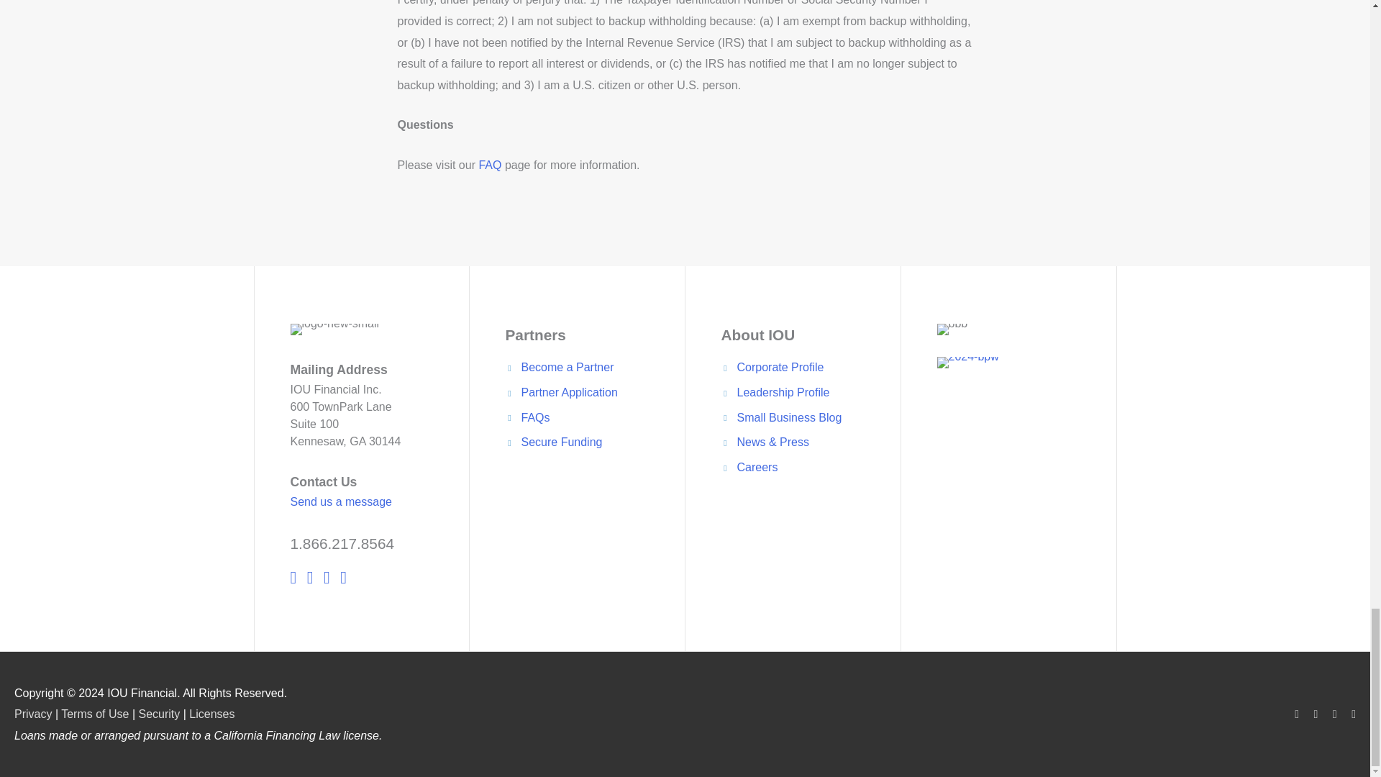 This screenshot has width=1381, height=777. Describe the element at coordinates (952, 330) in the screenshot. I see `bbb` at that location.